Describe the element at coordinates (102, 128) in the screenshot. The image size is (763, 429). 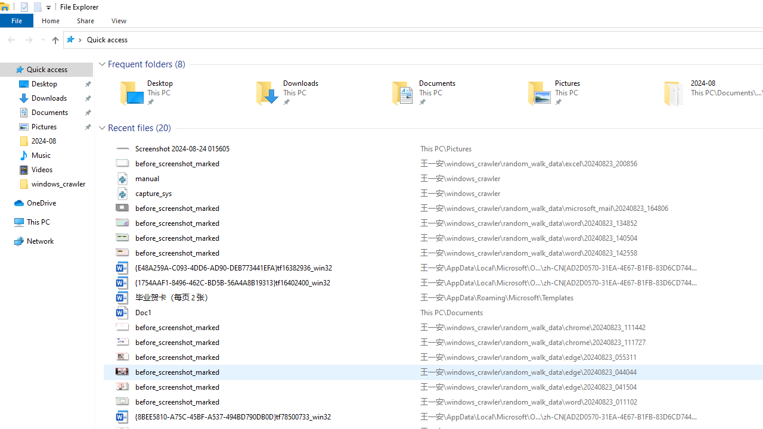
I see `Collapse Group` at that location.